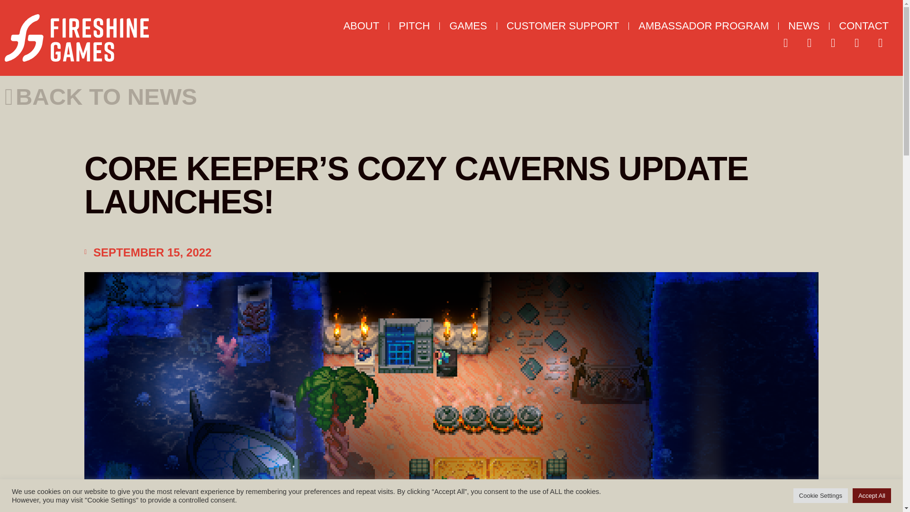  I want to click on GAMES, so click(467, 26).